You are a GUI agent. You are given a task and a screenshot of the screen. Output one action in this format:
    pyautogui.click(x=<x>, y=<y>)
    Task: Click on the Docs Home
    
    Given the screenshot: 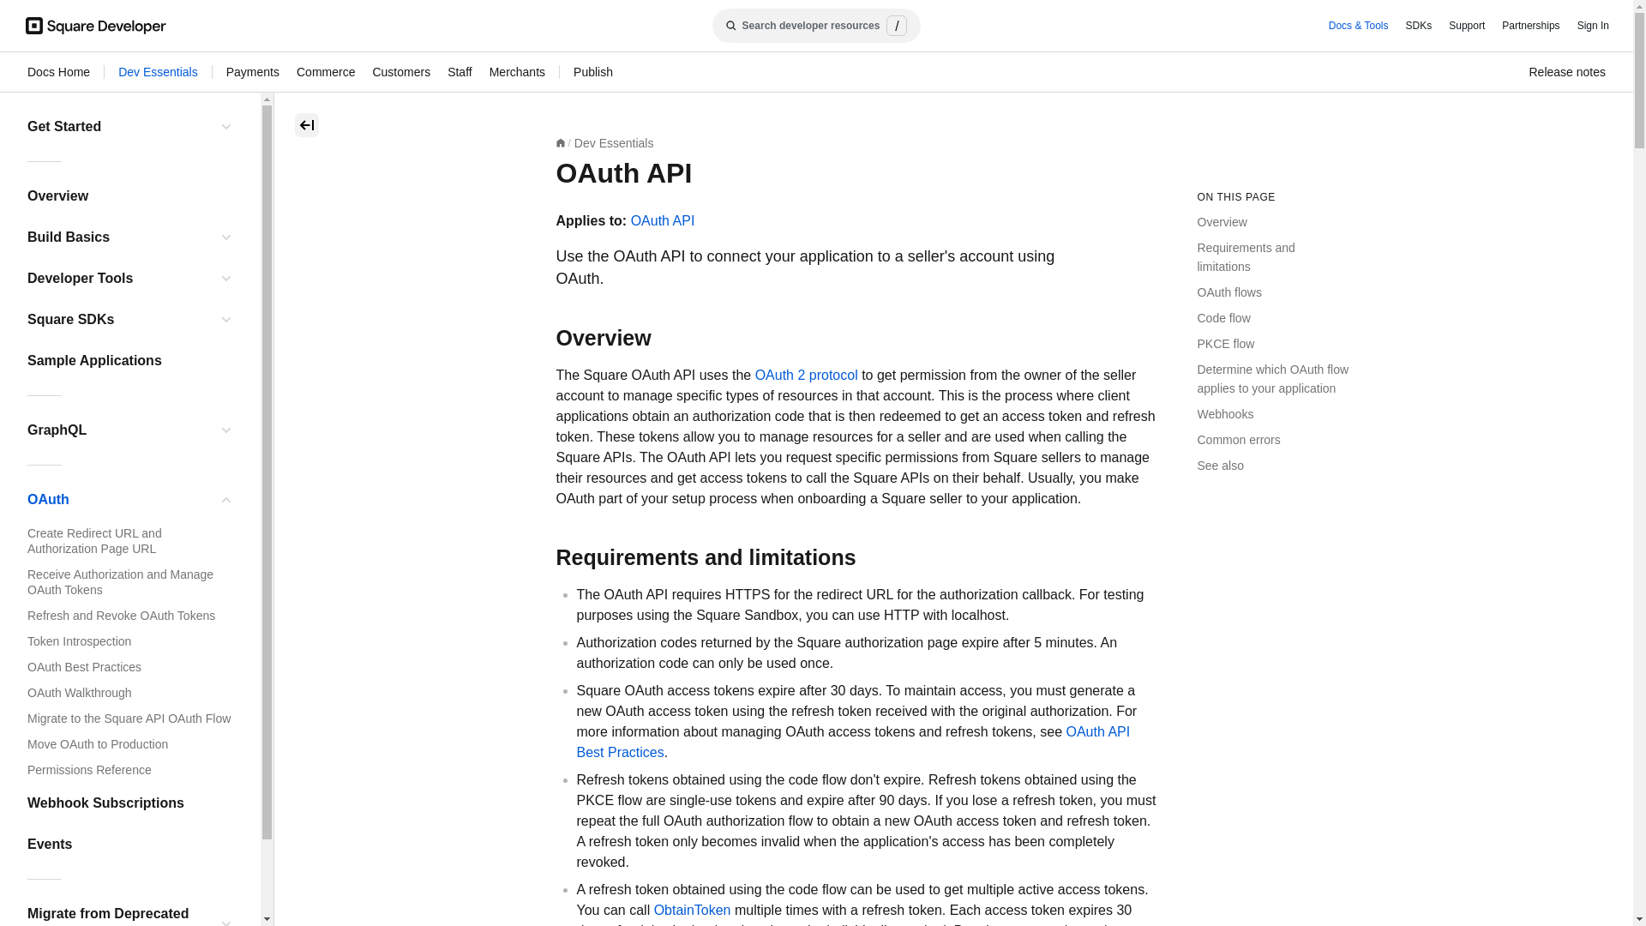 What is the action you would take?
    pyautogui.click(x=58, y=72)
    